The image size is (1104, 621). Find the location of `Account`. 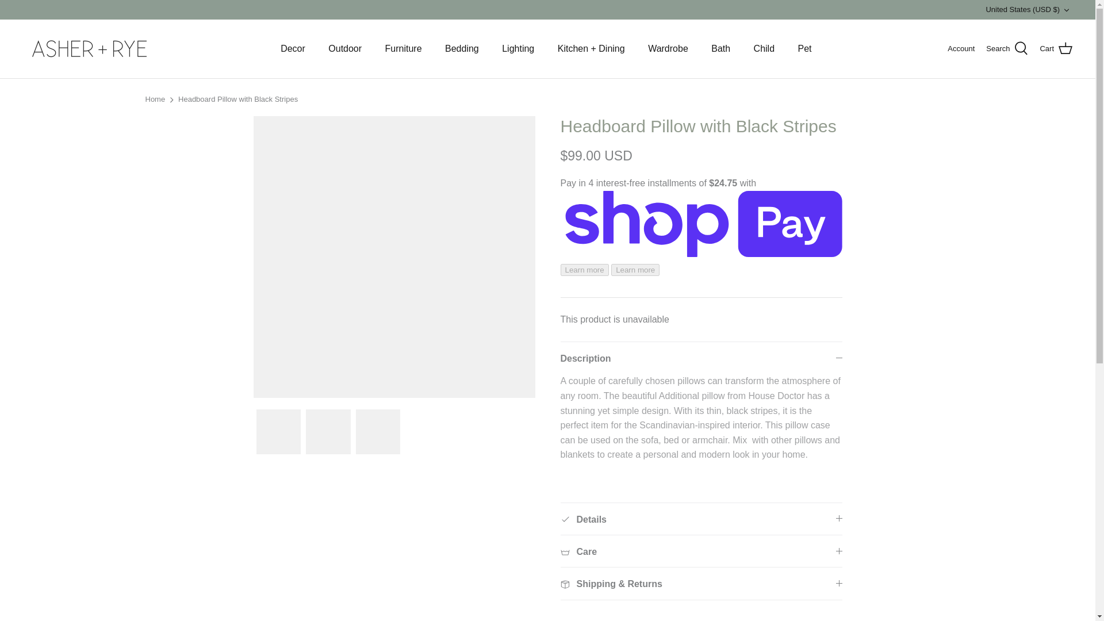

Account is located at coordinates (961, 49).